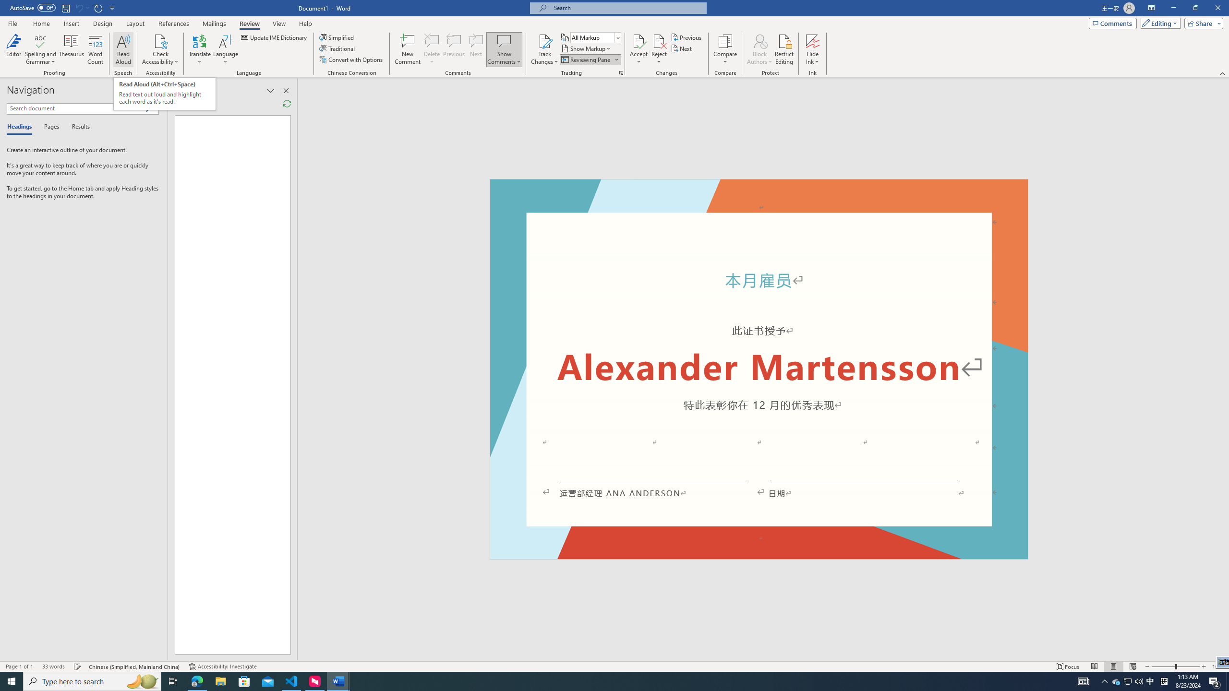  What do you see at coordinates (627, 8) in the screenshot?
I see `Microsoft search` at bounding box center [627, 8].